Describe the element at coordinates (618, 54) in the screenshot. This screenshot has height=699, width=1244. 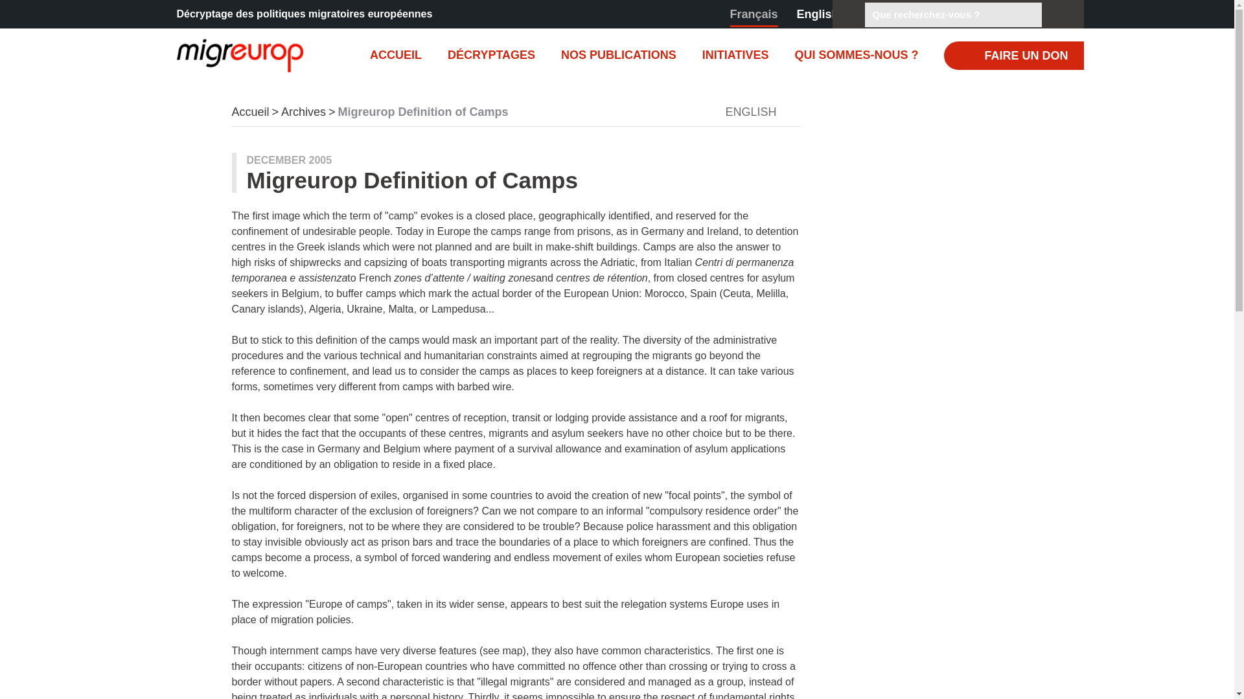
I see `NOS PUBLICATIONS` at that location.